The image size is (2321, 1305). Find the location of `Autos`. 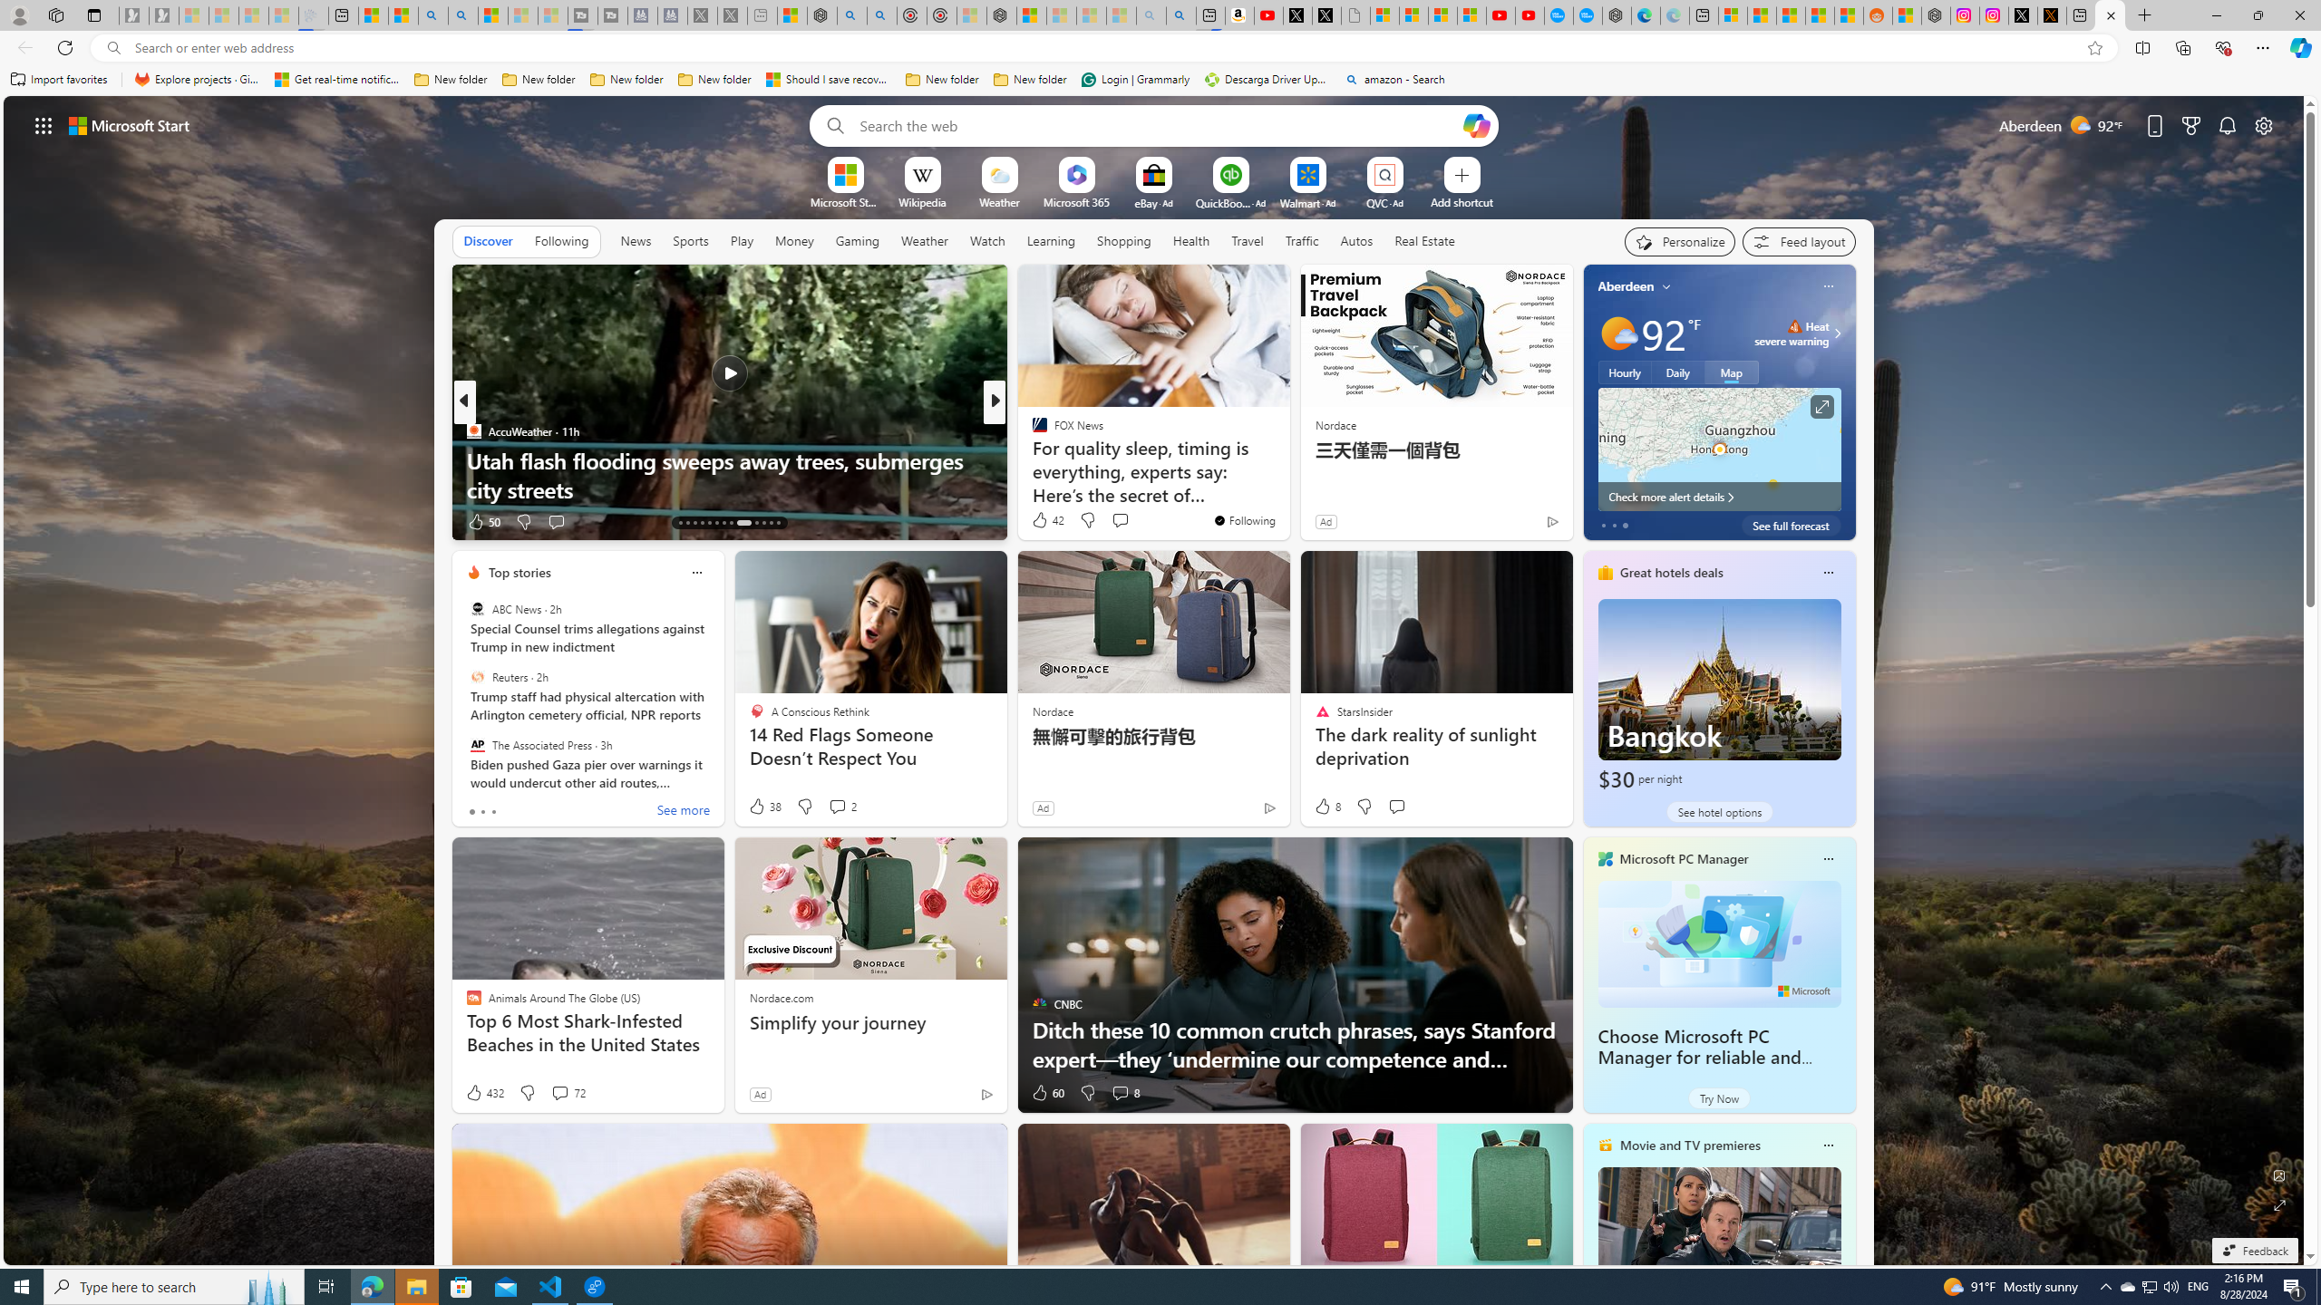

Autos is located at coordinates (1358, 240).